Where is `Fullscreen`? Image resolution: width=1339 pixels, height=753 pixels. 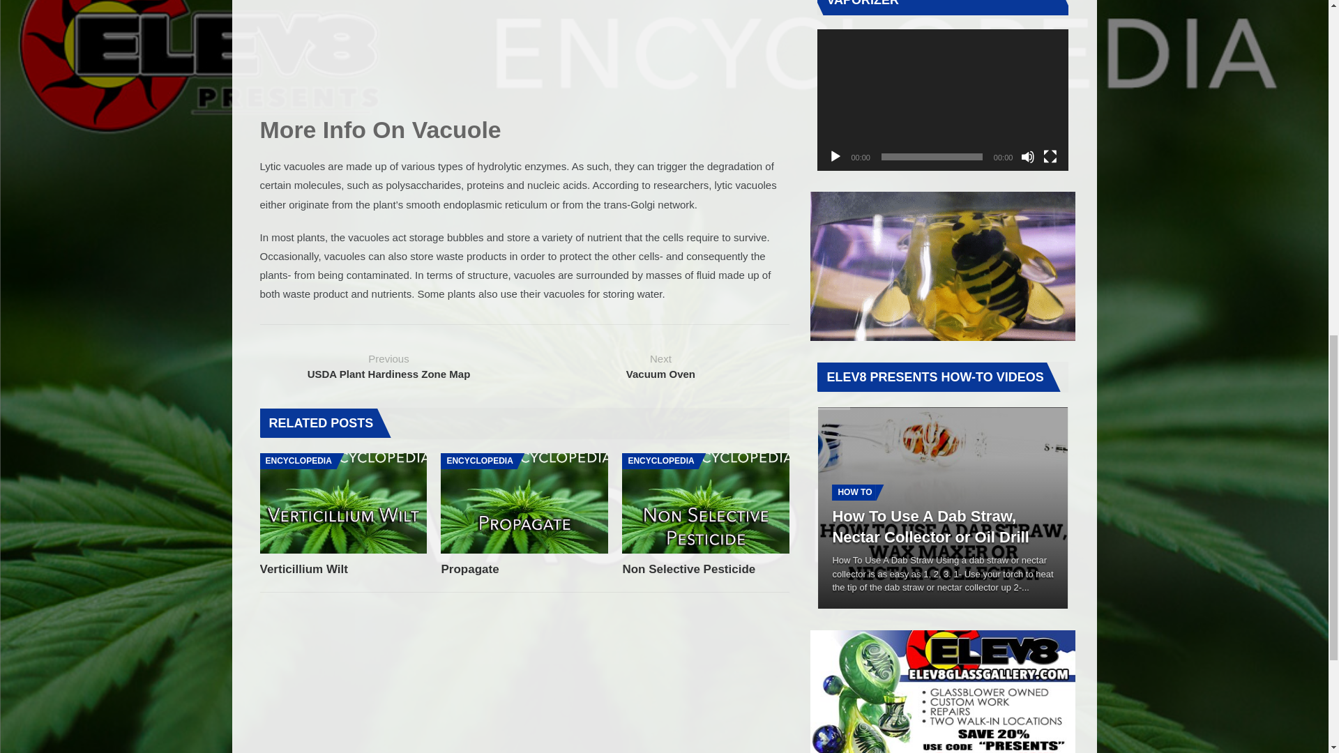
Fullscreen is located at coordinates (1050, 156).